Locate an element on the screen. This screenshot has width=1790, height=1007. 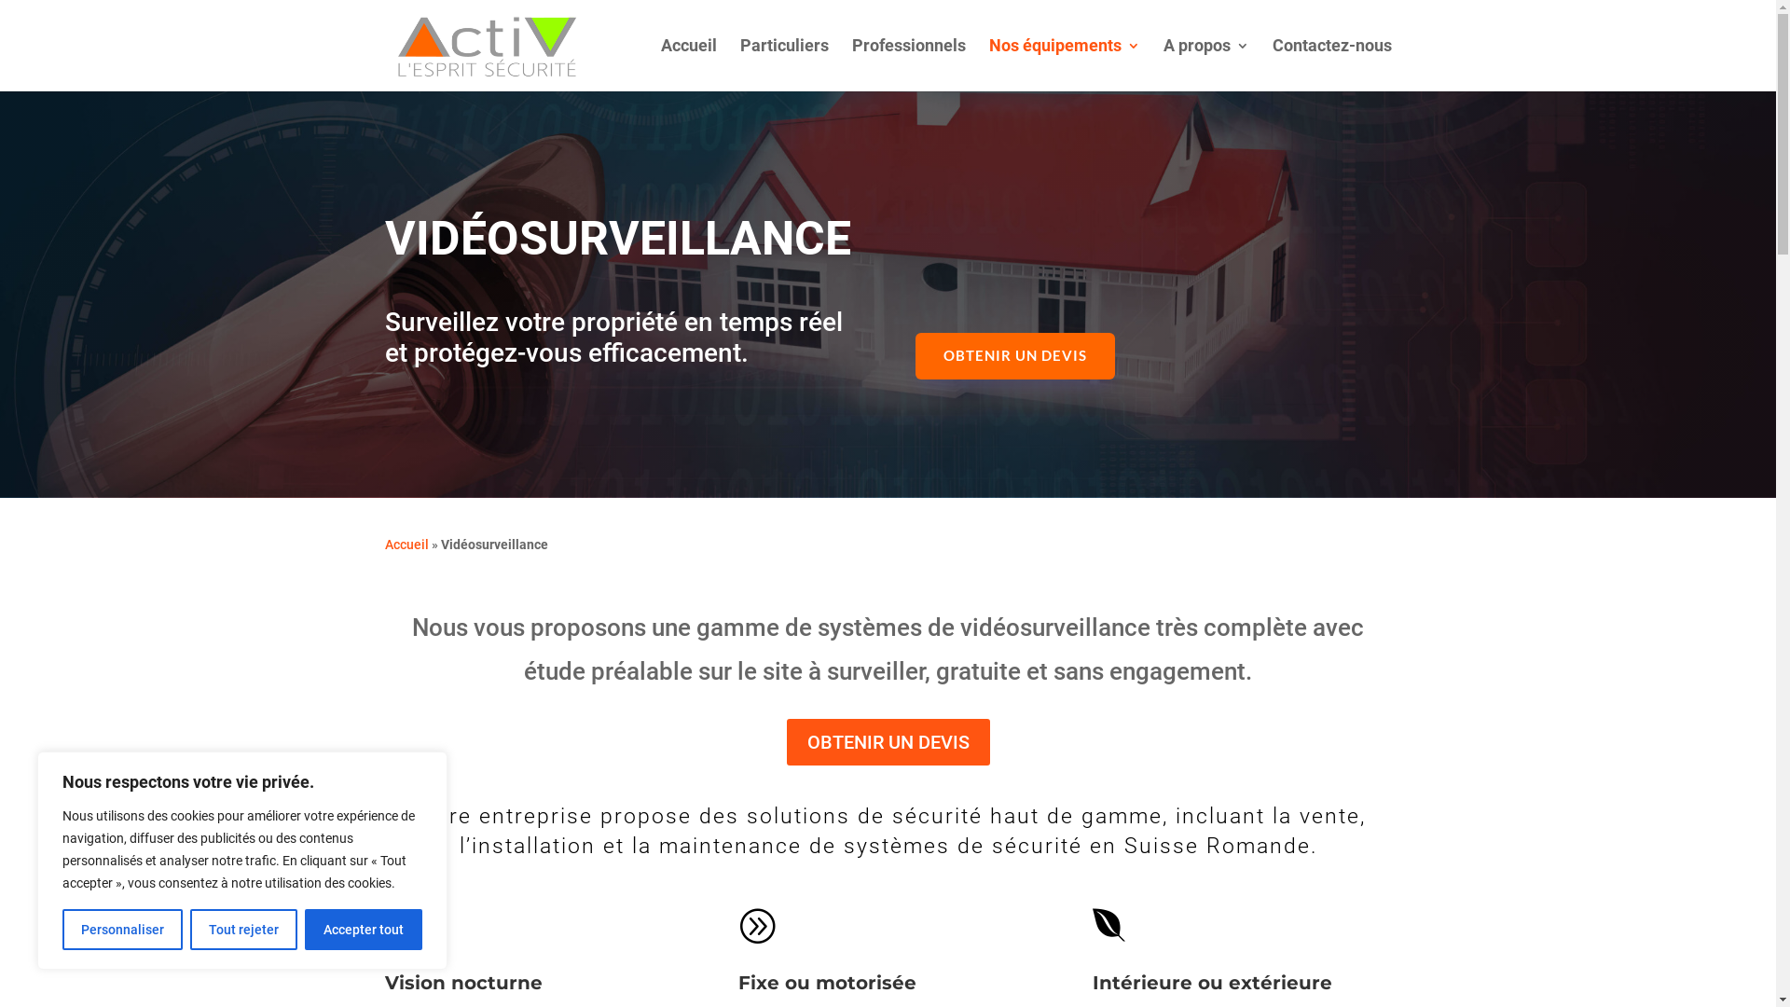
OBTENIR UN DEVIS is located at coordinates (888, 742).